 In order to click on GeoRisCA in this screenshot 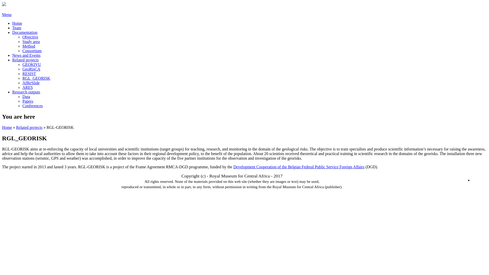, I will do `click(31, 69)`.